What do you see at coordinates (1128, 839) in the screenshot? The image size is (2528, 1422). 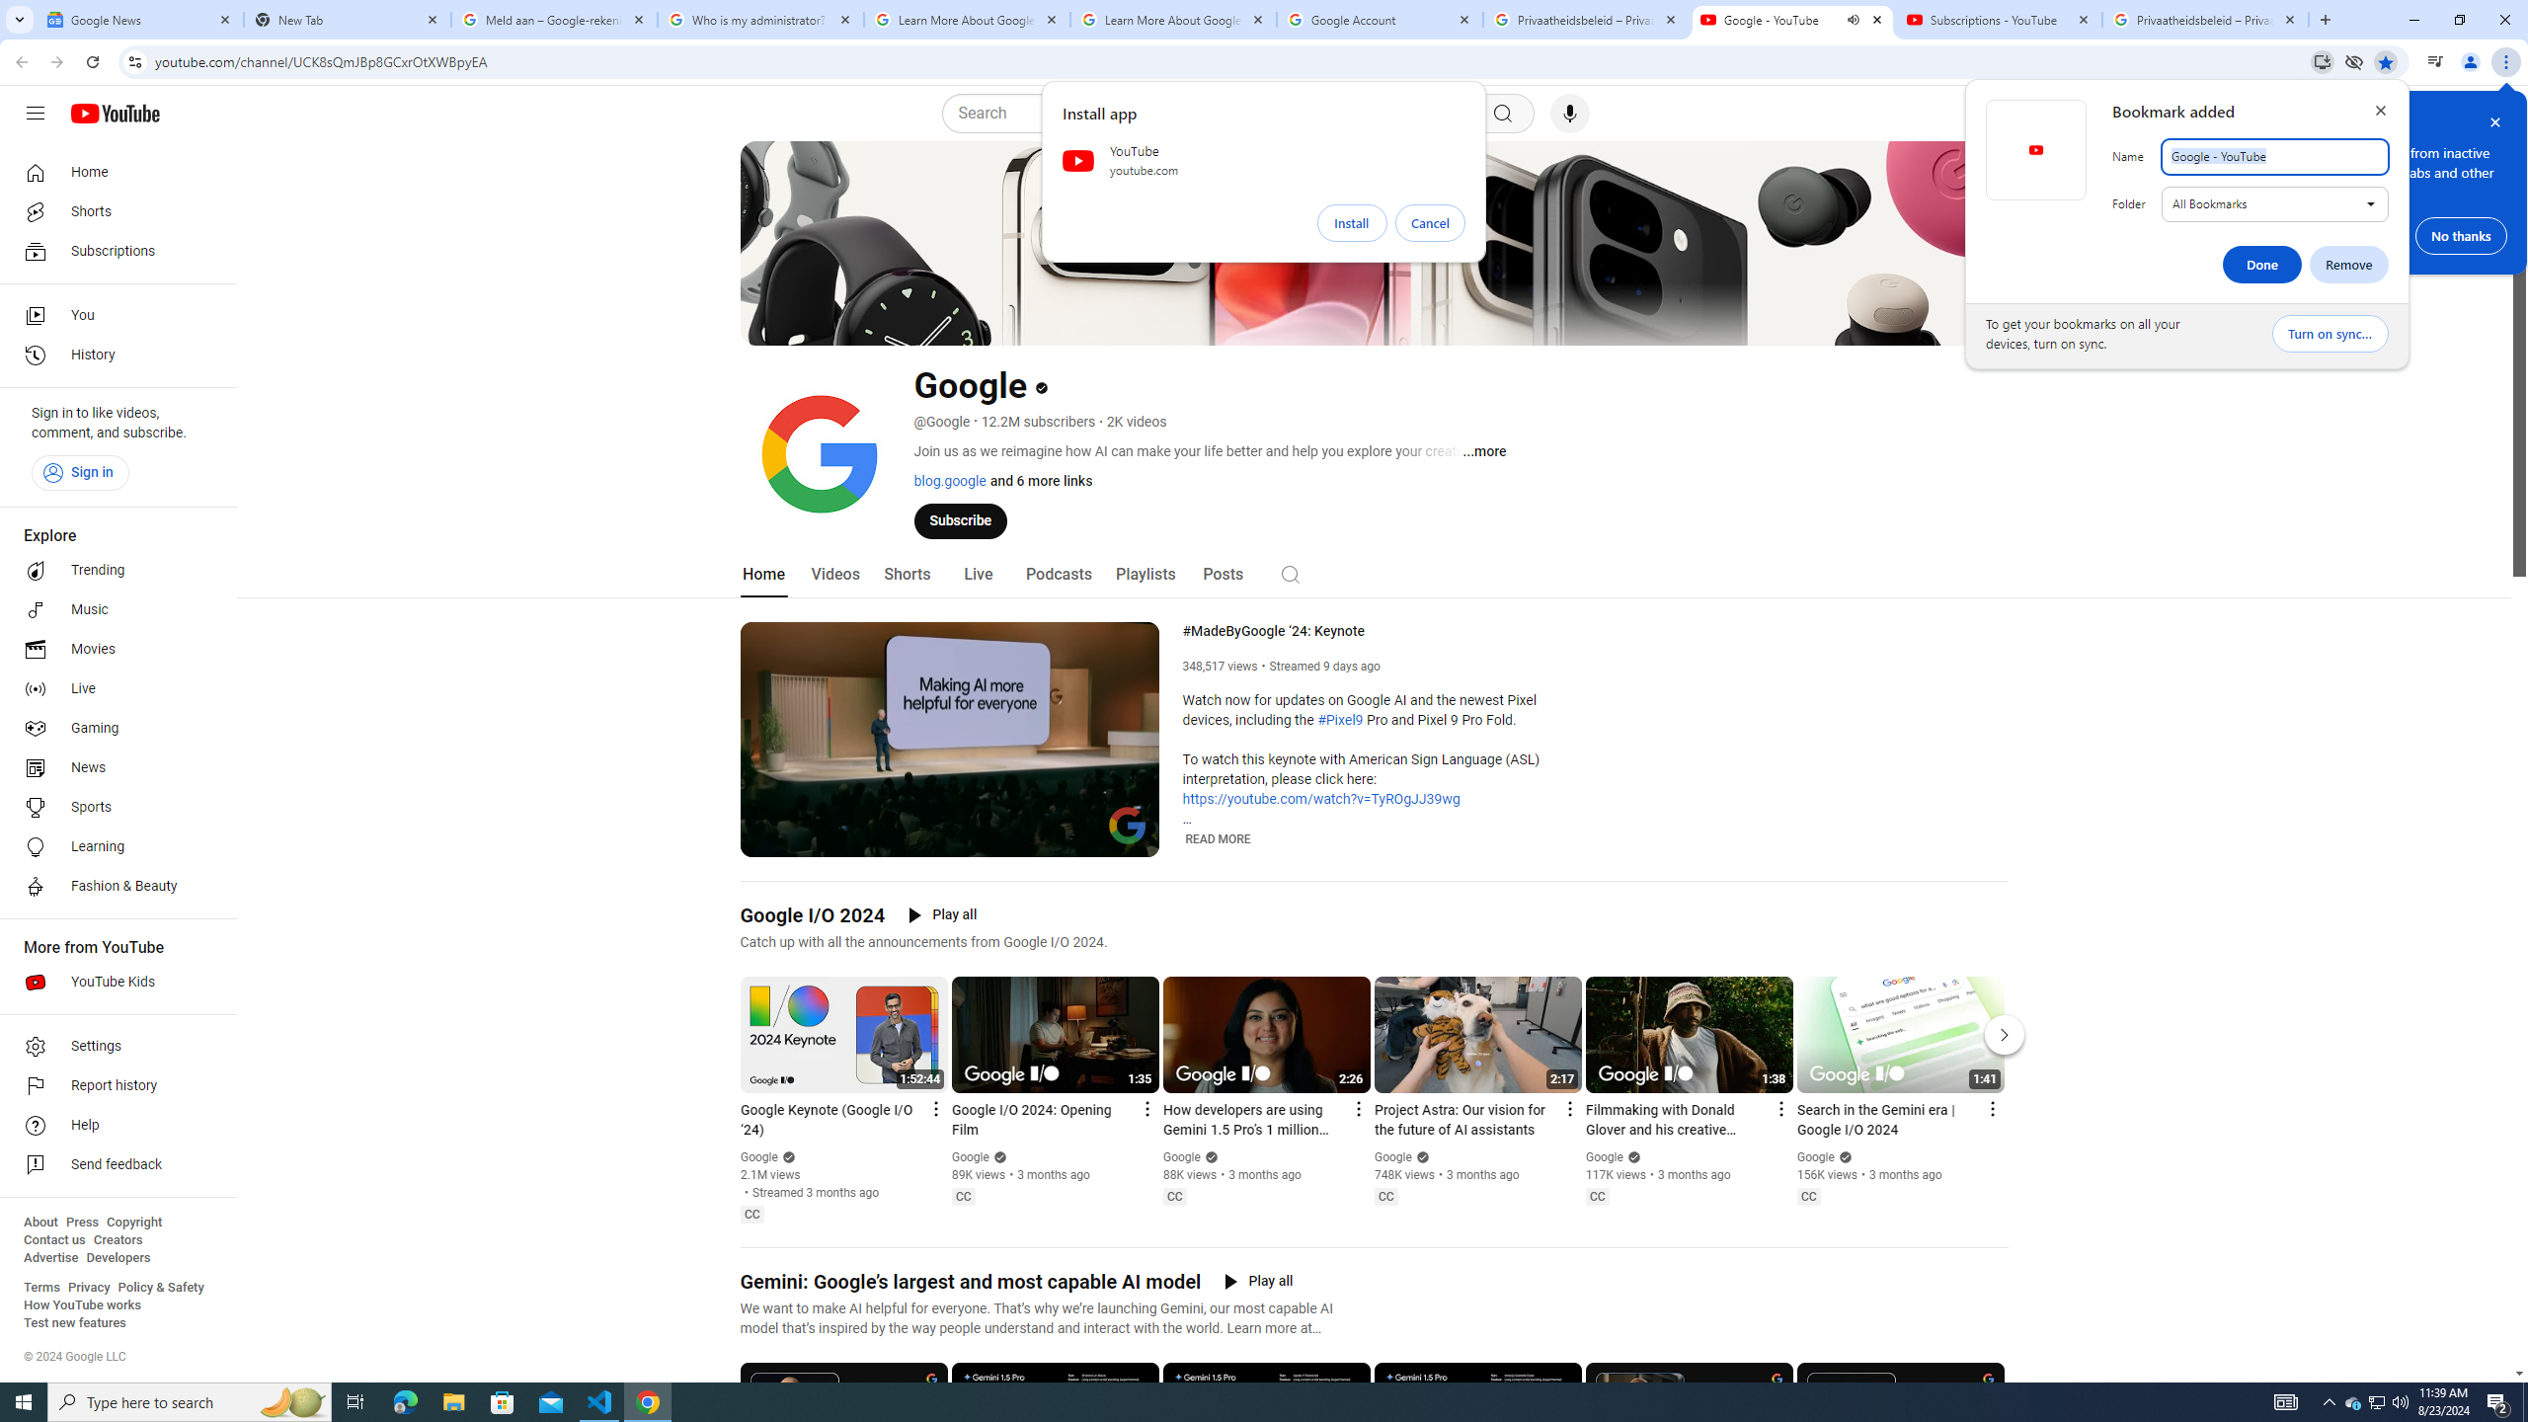 I see `Full screen (f)` at bounding box center [1128, 839].